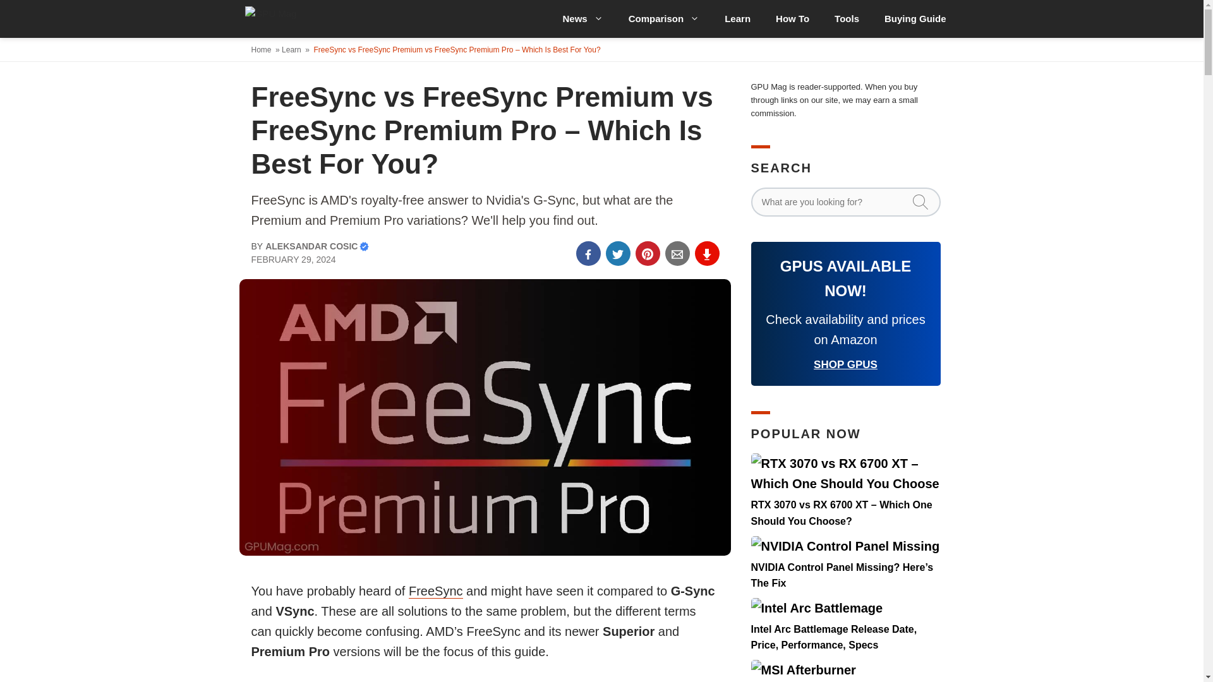 The height and width of the screenshot is (682, 1213). I want to click on GPU Mag, so click(313, 19).